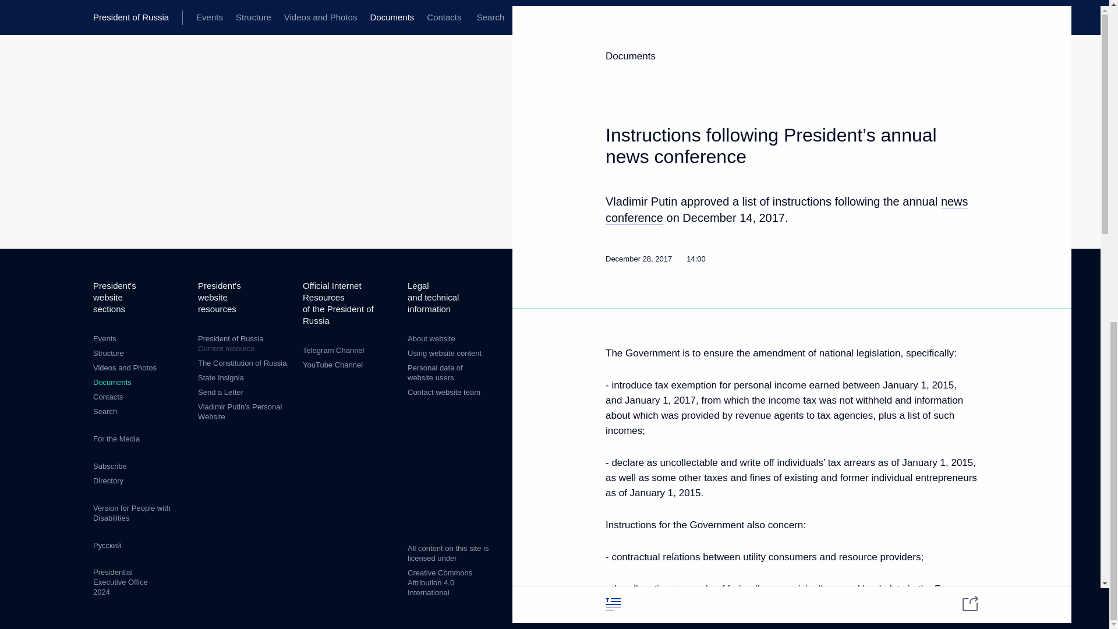  What do you see at coordinates (112, 382) in the screenshot?
I see `Documents` at bounding box center [112, 382].